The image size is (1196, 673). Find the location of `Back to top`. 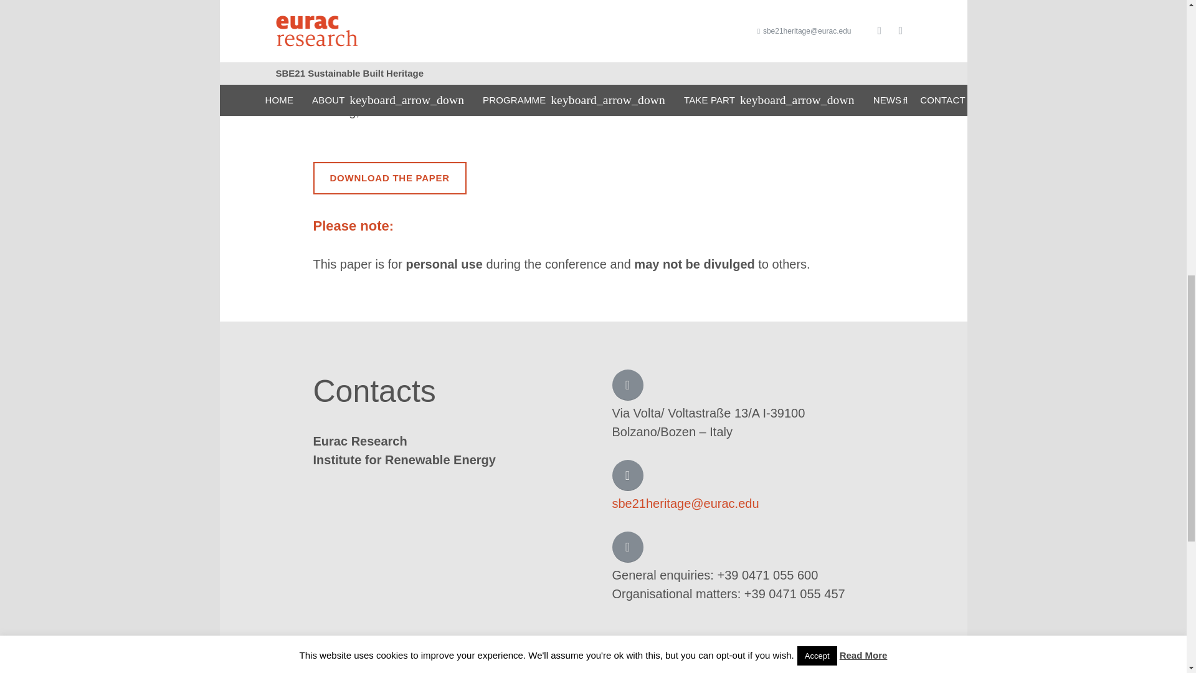

Back to top is located at coordinates (1161, 37).